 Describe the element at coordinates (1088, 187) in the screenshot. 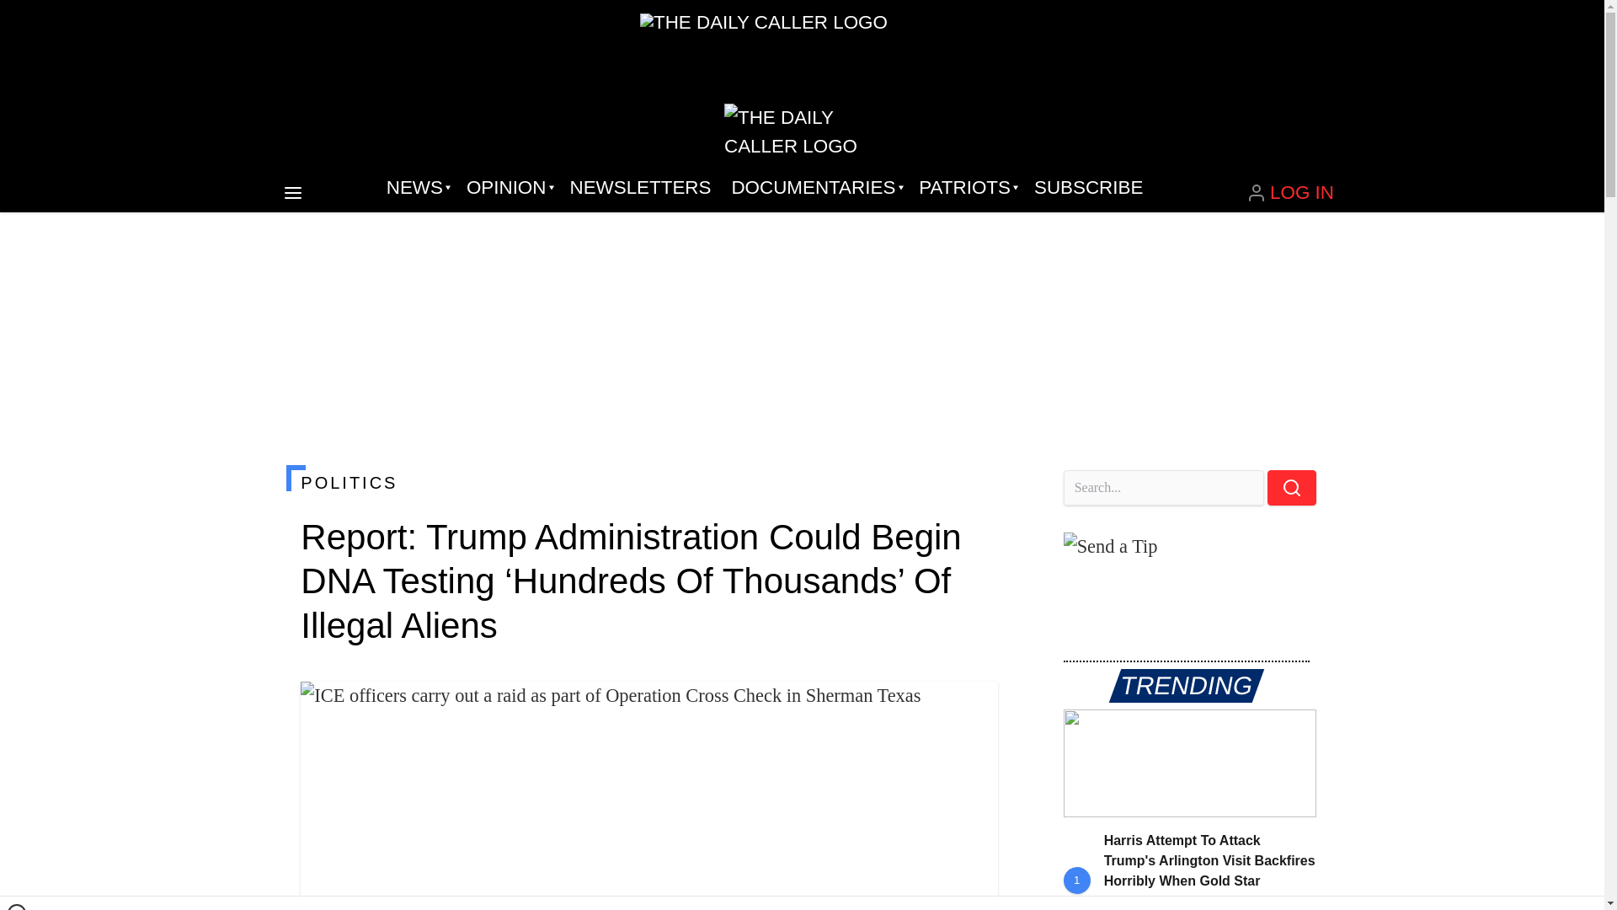

I see `SUBSCRIBE` at that location.